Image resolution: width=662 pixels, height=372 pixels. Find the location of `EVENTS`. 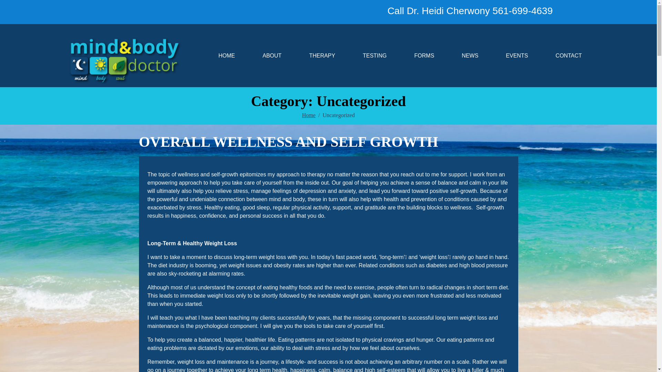

EVENTS is located at coordinates (516, 56).